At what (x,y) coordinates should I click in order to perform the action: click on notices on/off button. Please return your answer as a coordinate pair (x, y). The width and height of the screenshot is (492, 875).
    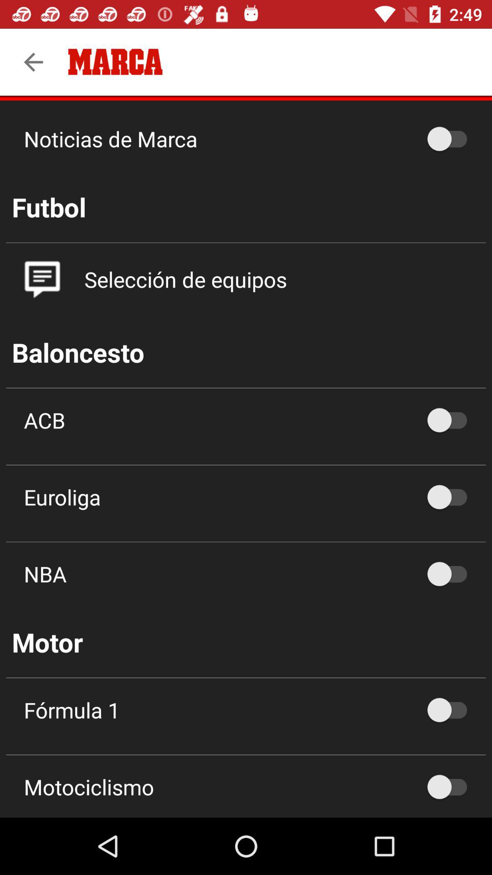
    Looking at the image, I should click on (451, 139).